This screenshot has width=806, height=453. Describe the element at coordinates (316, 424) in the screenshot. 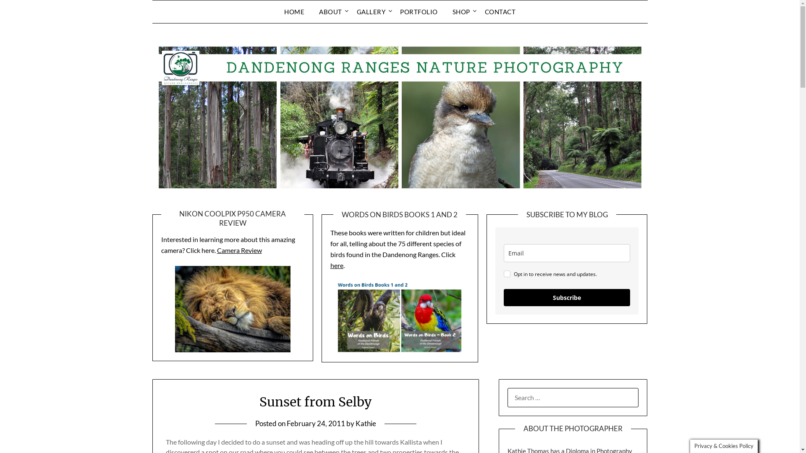

I see `February 24, 2011` at that location.